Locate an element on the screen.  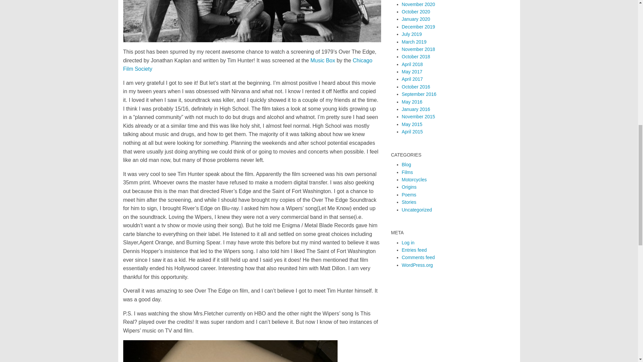
May 2017 is located at coordinates (412, 72).